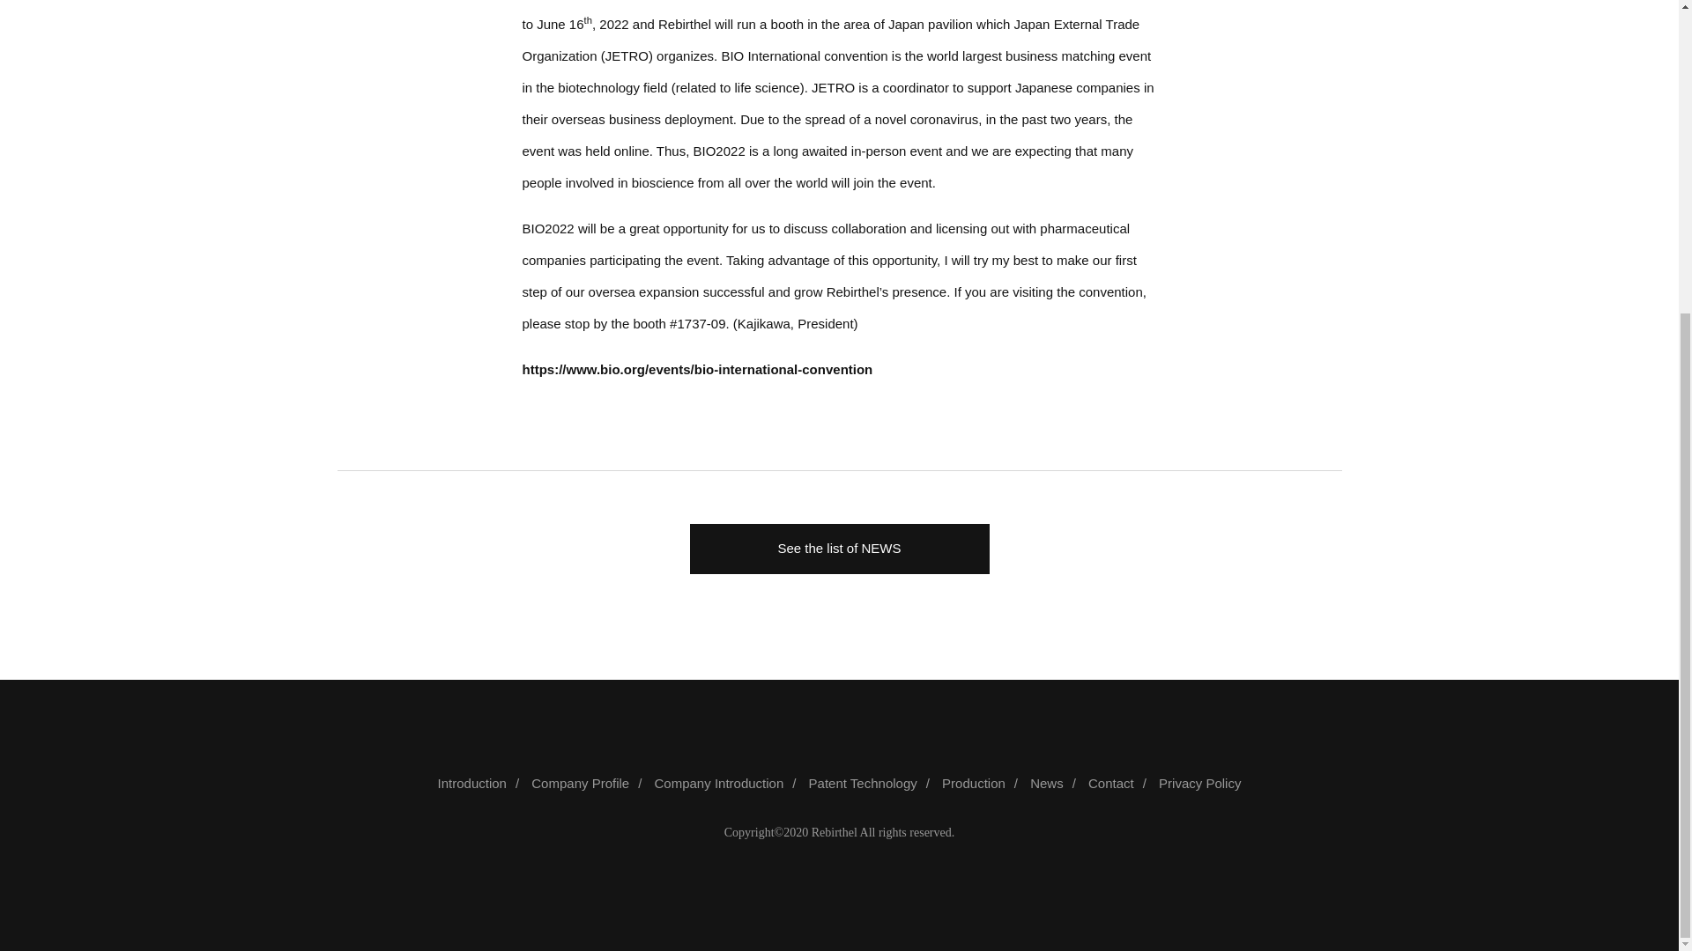 The height and width of the screenshot is (951, 1692). What do you see at coordinates (873, 783) in the screenshot?
I see `Patent Technology` at bounding box center [873, 783].